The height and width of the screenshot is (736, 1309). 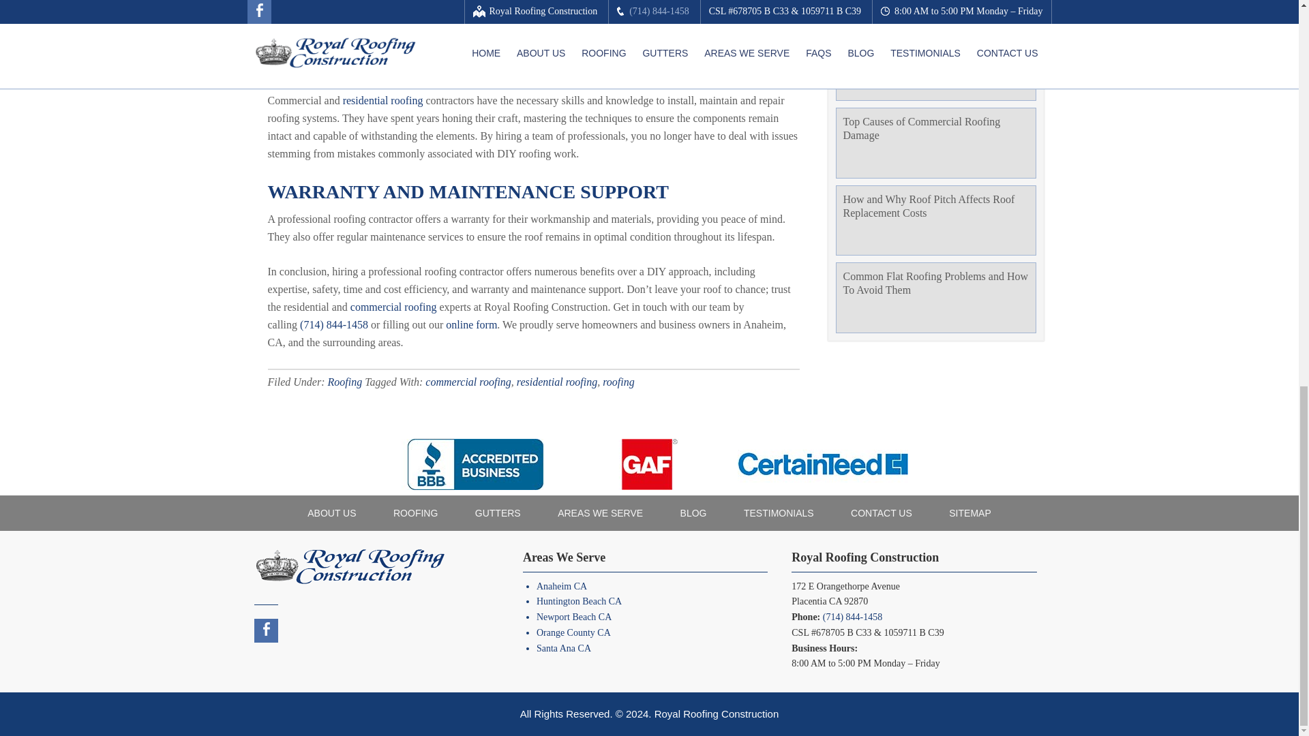 What do you see at coordinates (649, 464) in the screenshot?
I see `GAF` at bounding box center [649, 464].